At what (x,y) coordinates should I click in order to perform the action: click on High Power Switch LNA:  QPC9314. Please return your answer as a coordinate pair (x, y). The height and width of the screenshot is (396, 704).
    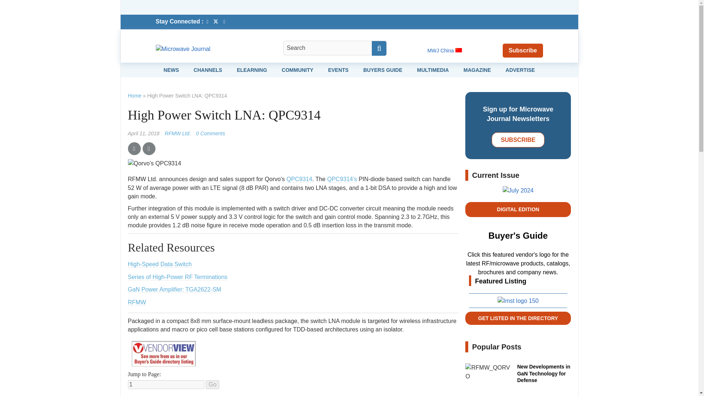
    Looking at the image, I should click on (210, 133).